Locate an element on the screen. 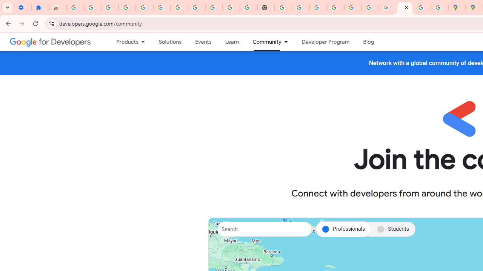  Close is located at coordinates (406, 7).